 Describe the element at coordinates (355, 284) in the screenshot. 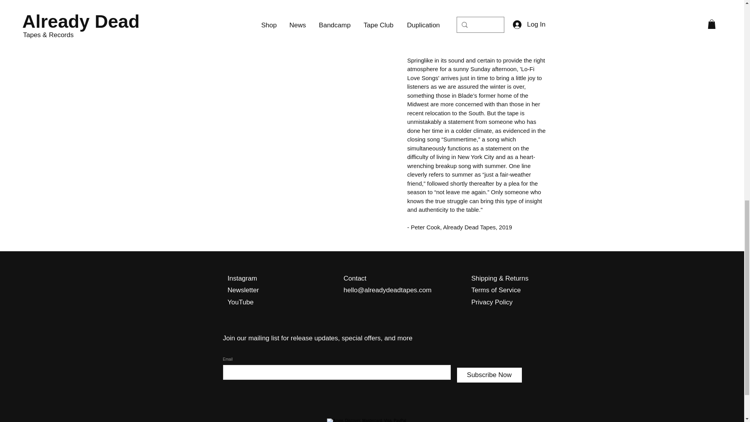

I see `Contact` at that location.